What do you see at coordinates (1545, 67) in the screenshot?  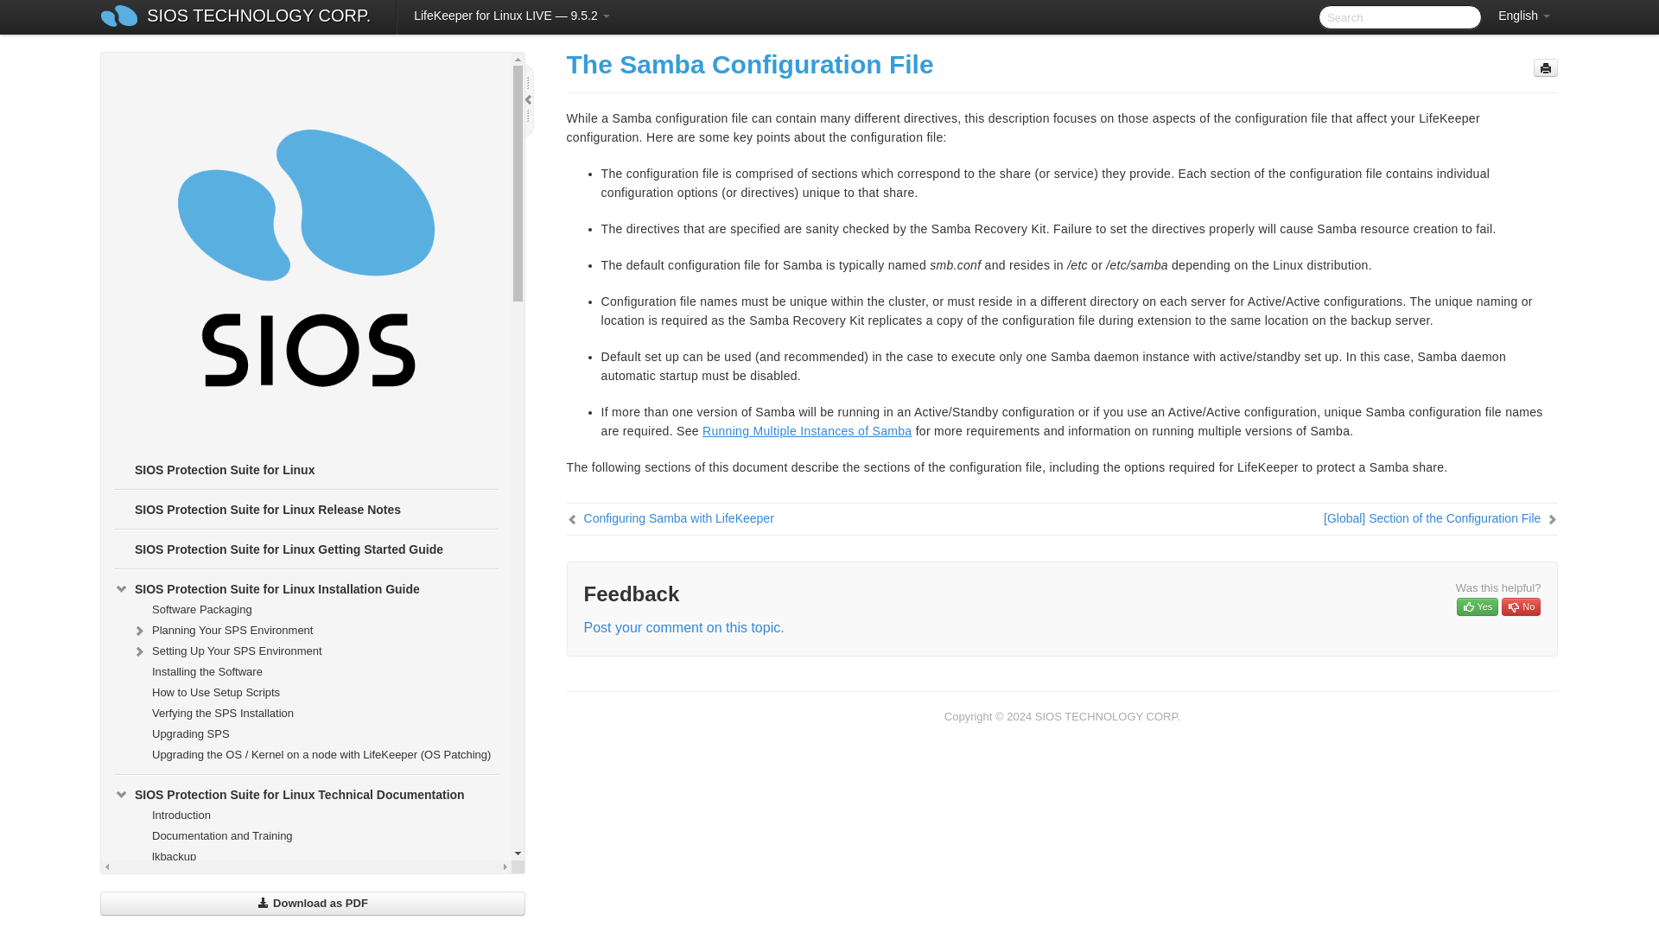 I see `Print page` at bounding box center [1545, 67].